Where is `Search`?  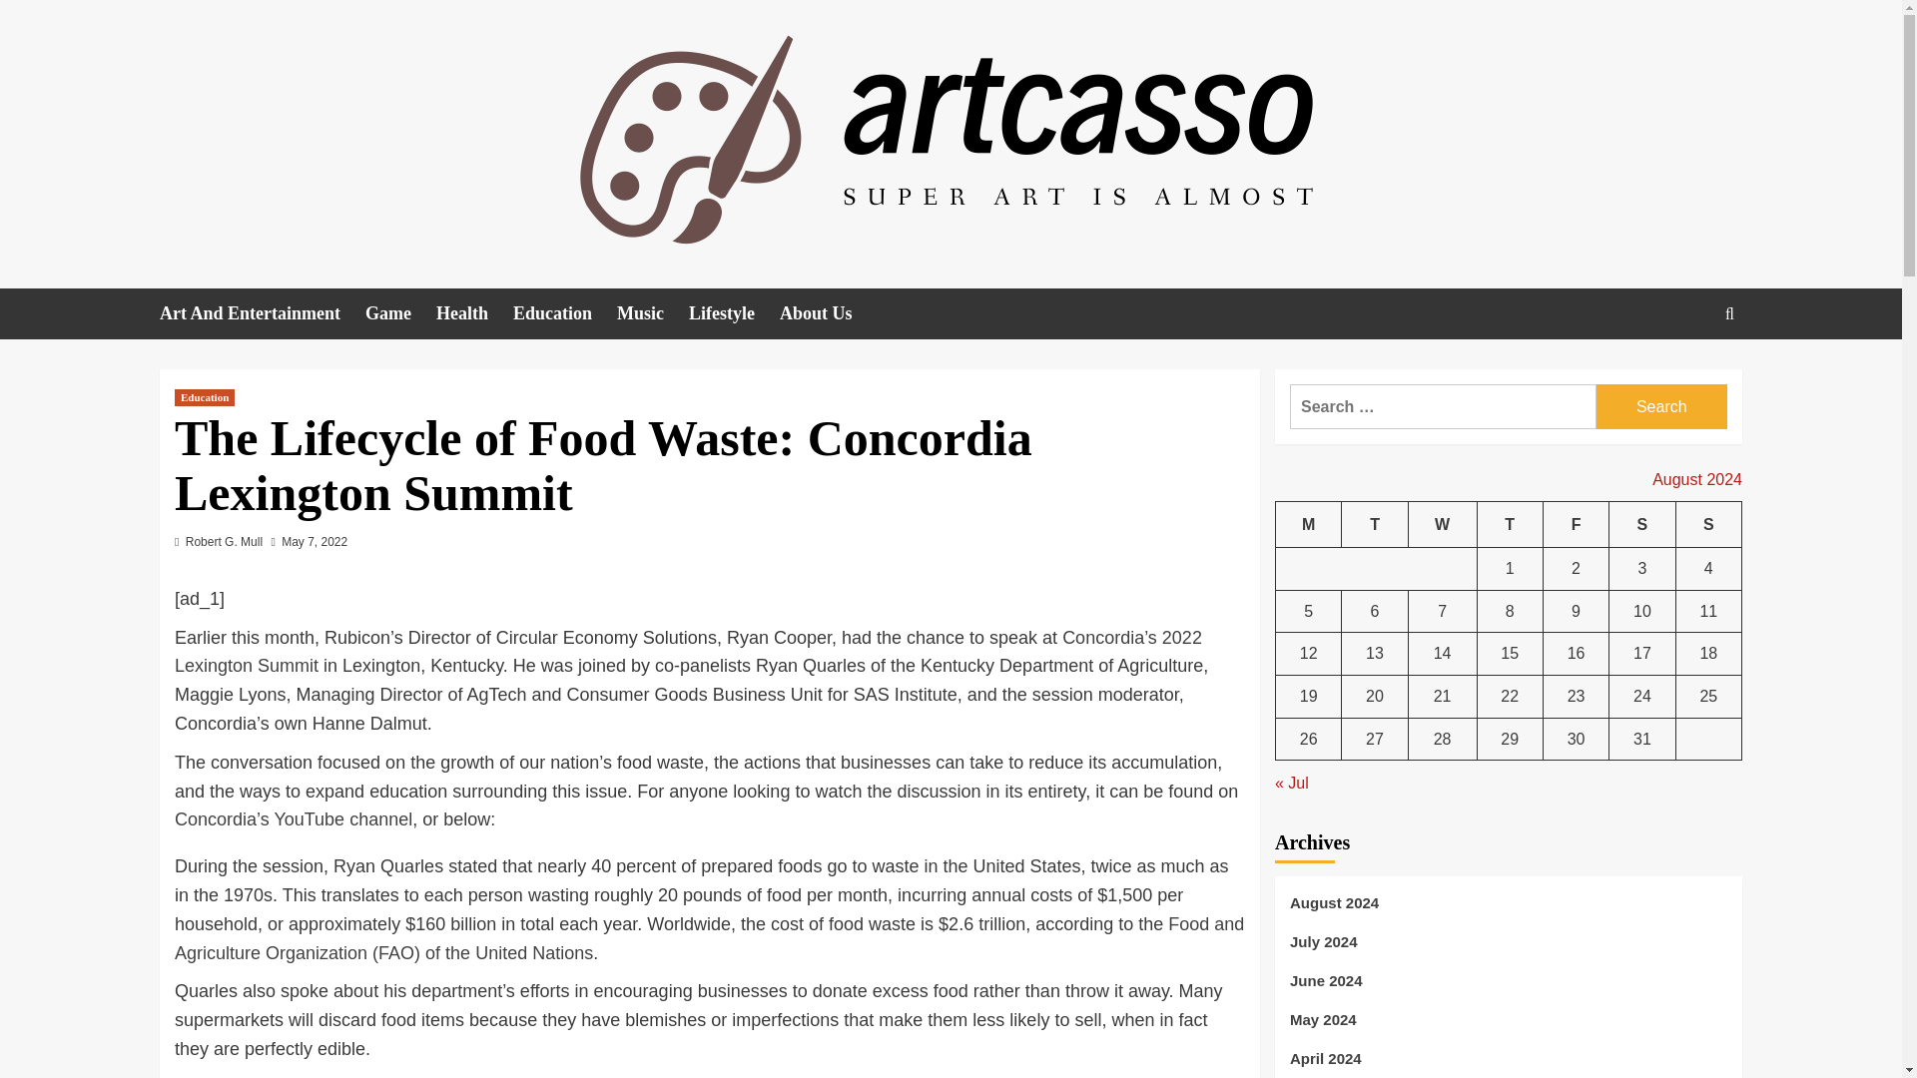
Search is located at coordinates (1661, 405).